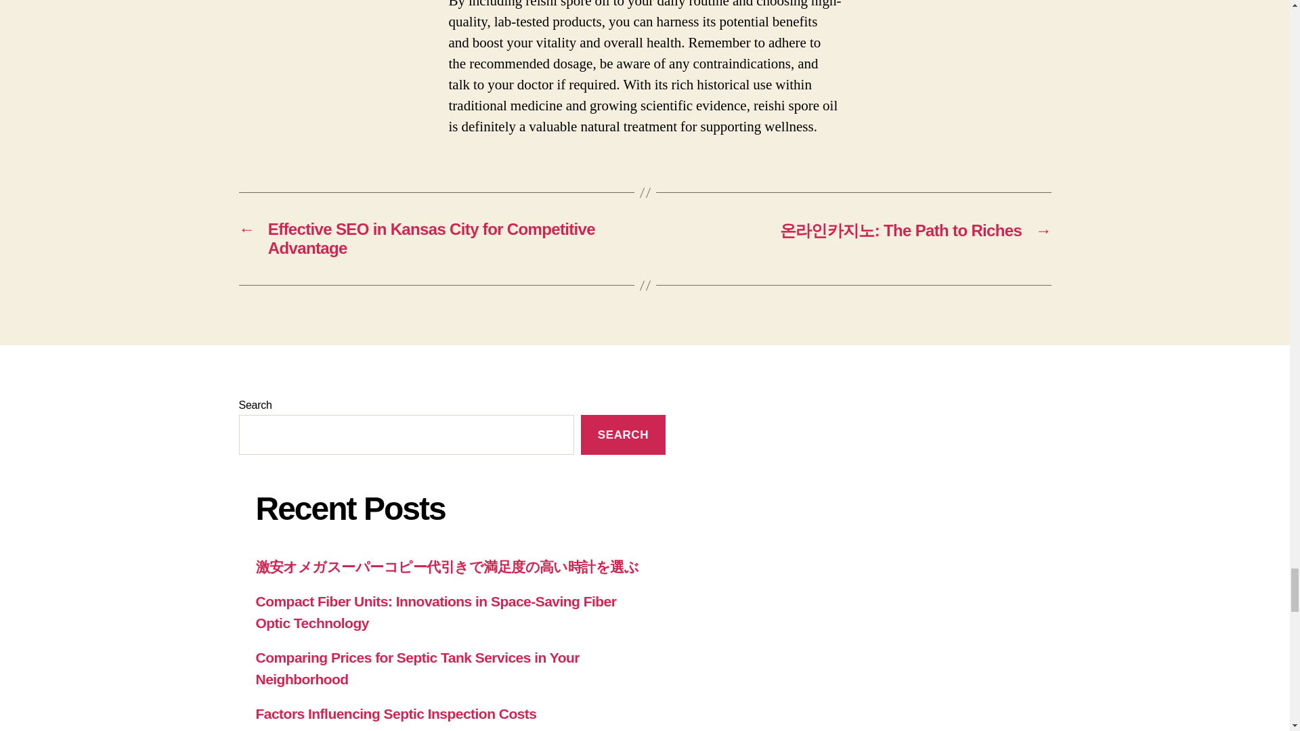 This screenshot has width=1300, height=731. Describe the element at coordinates (396, 713) in the screenshot. I see `Factors Influencing Septic Inspection Costs` at that location.